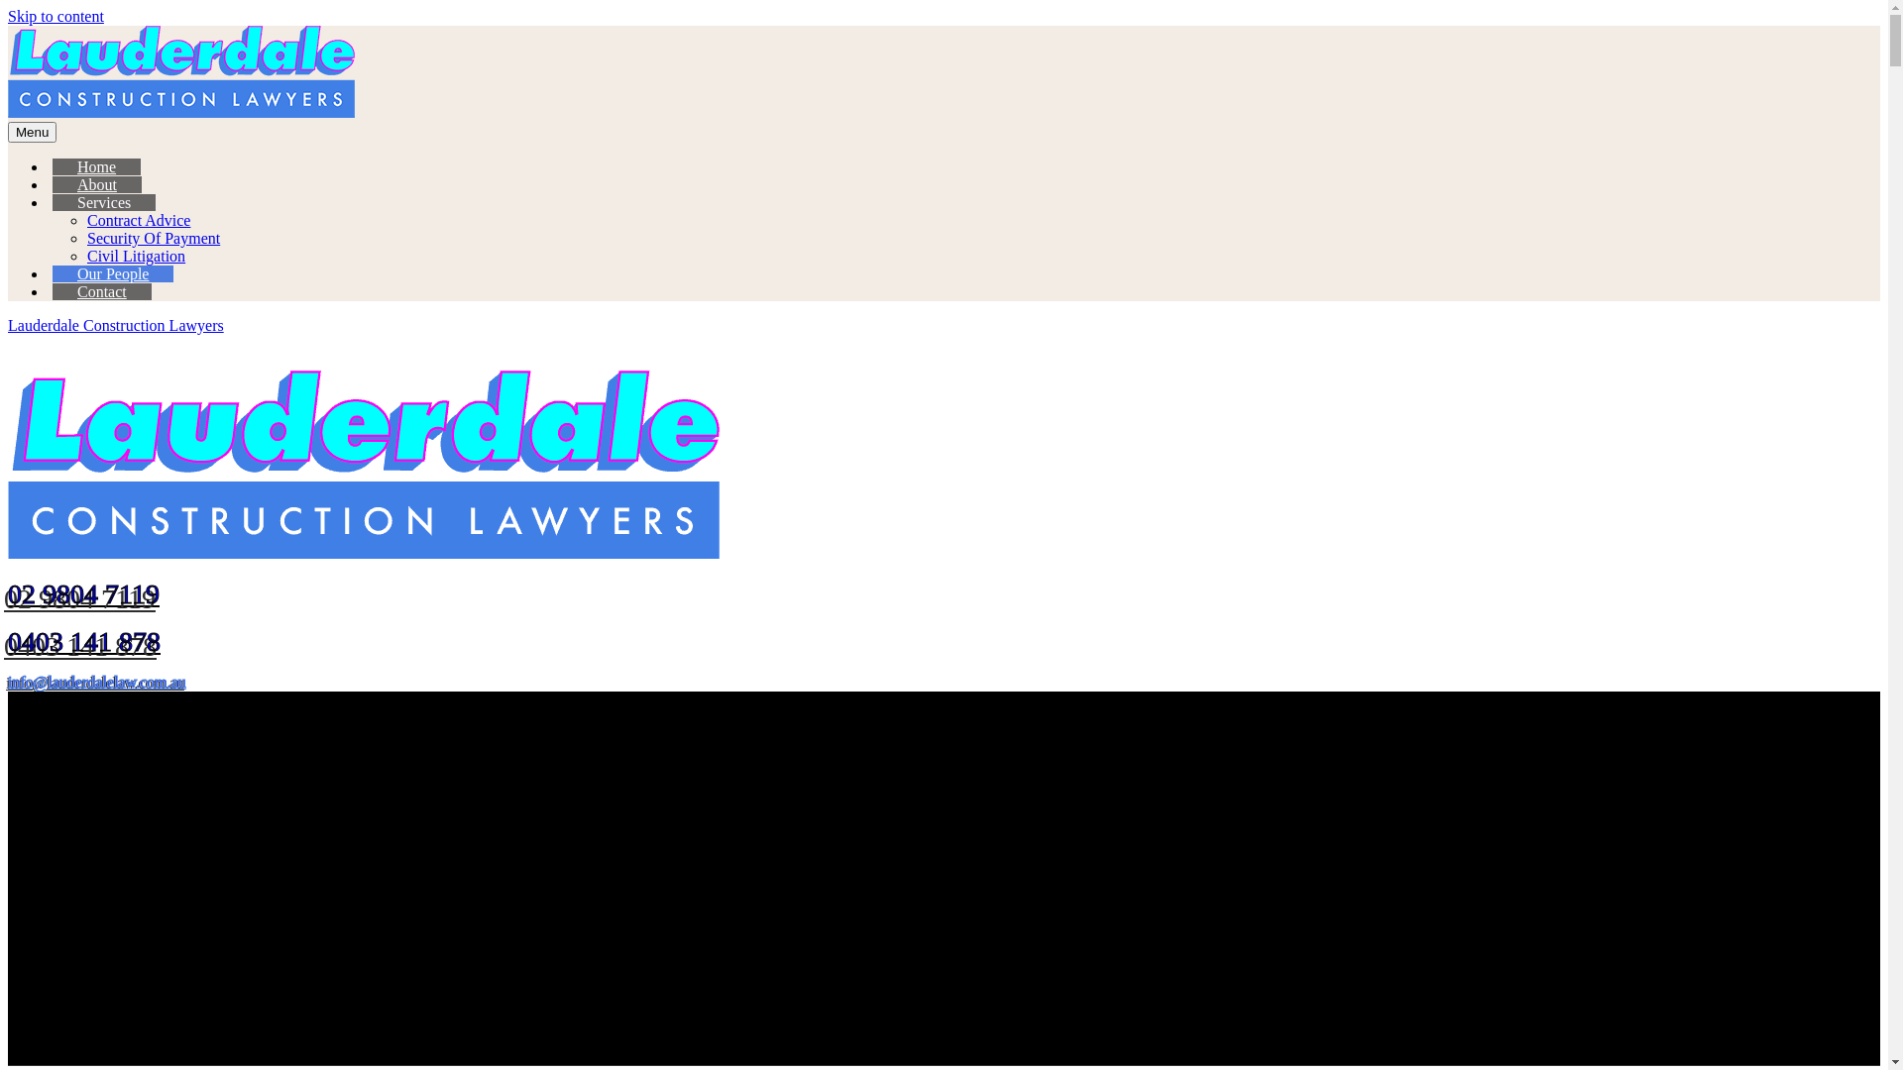 The width and height of the screenshot is (1903, 1070). I want to click on Menu, so click(32, 133).